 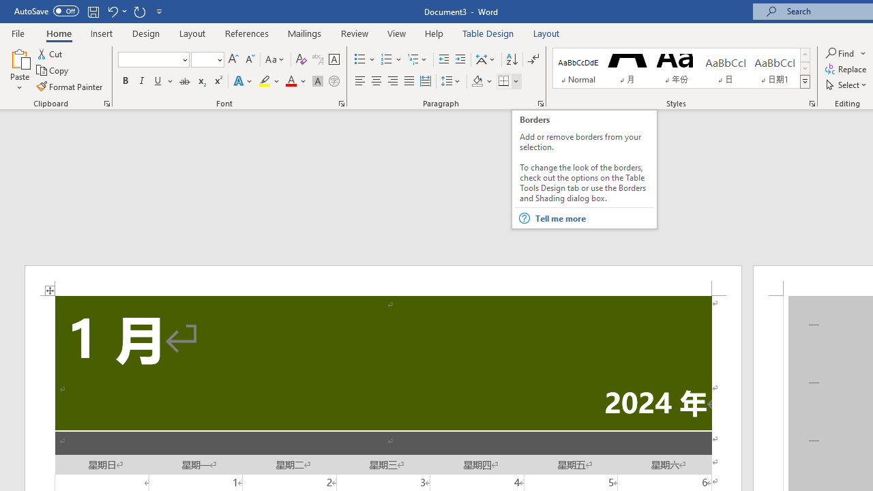 I want to click on Font Color RGB(255, 0, 0), so click(x=291, y=82).